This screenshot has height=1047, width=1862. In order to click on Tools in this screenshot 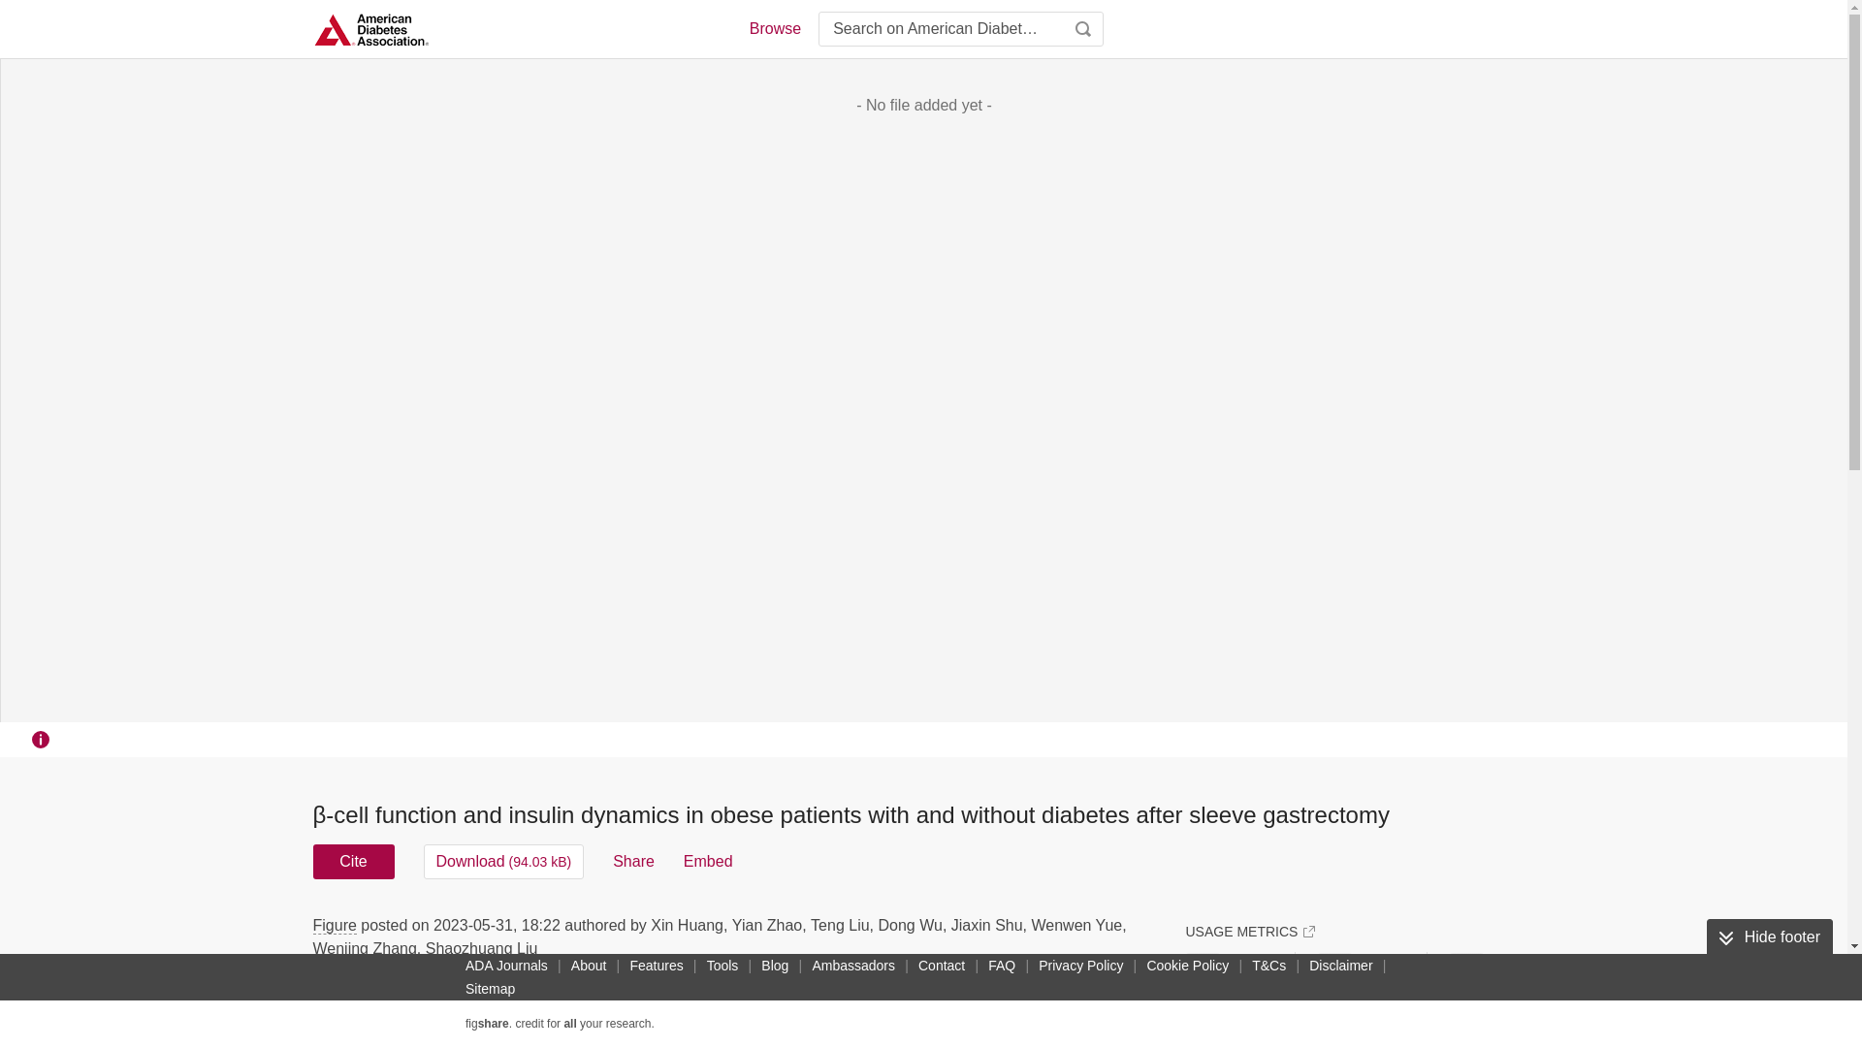, I will do `click(723, 965)`.